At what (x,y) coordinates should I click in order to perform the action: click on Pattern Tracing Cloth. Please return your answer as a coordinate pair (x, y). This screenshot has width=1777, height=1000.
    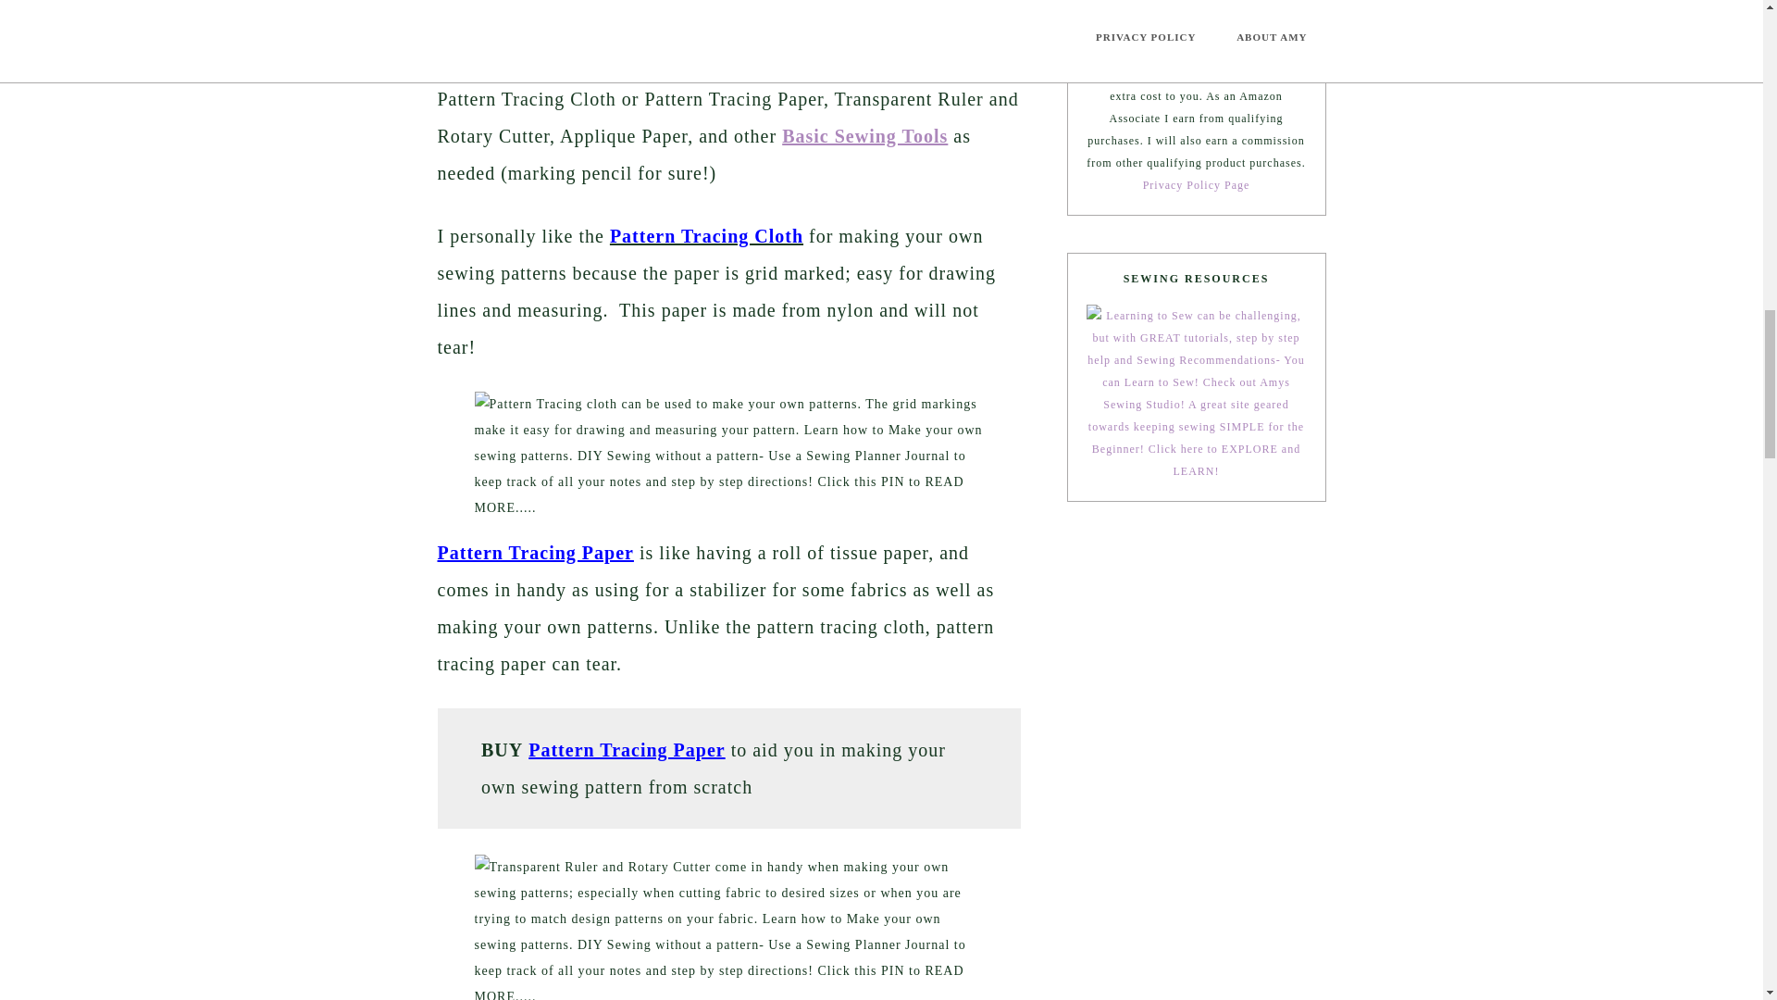
    Looking at the image, I should click on (705, 235).